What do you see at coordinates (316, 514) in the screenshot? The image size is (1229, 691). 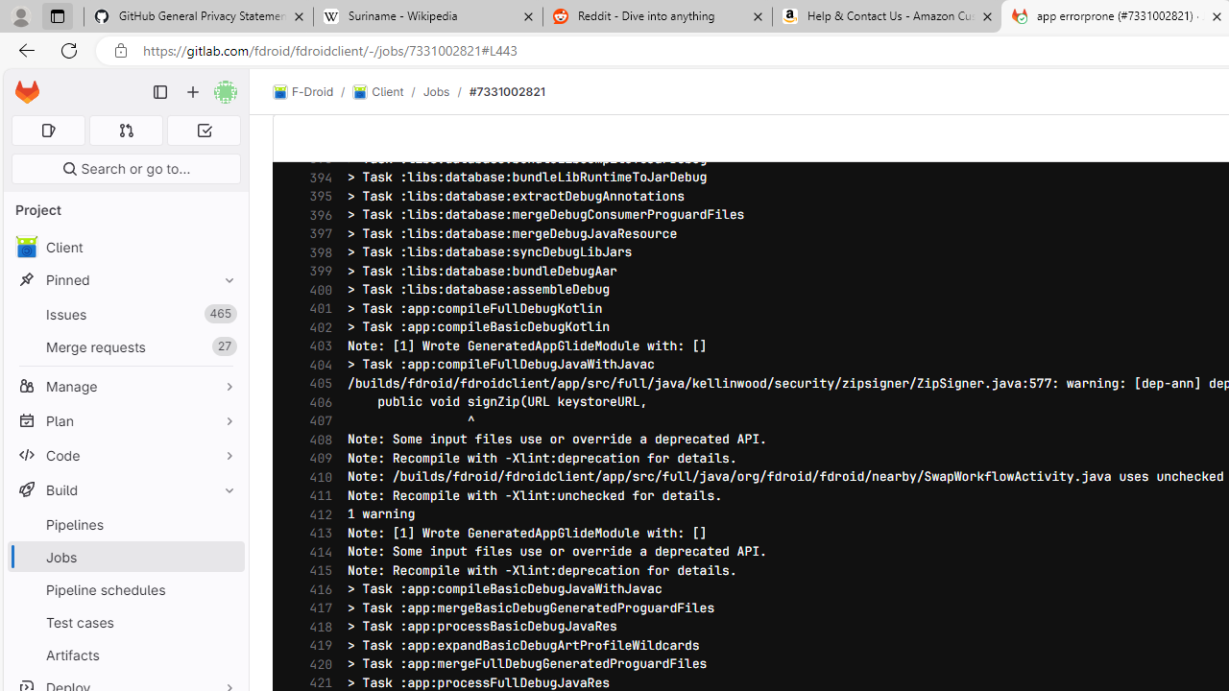 I see `412` at bounding box center [316, 514].